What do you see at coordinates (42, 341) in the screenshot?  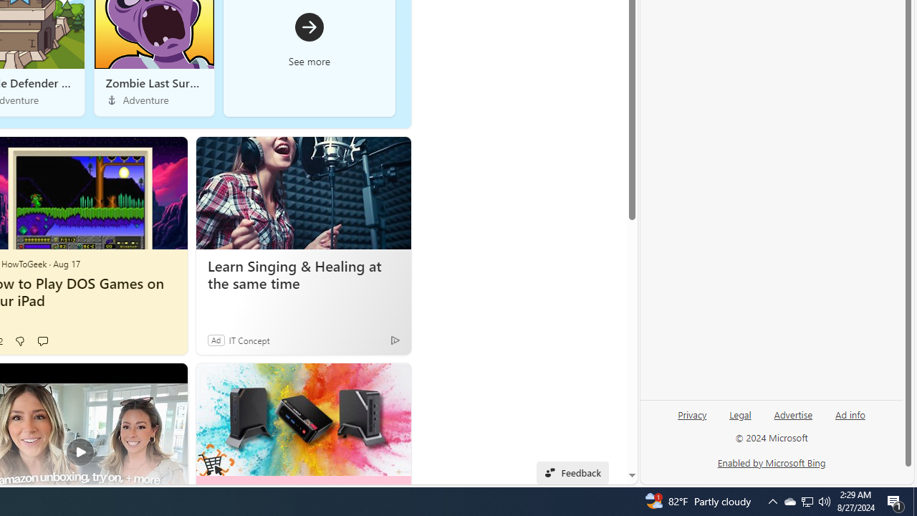 I see `Start the conversation` at bounding box center [42, 341].